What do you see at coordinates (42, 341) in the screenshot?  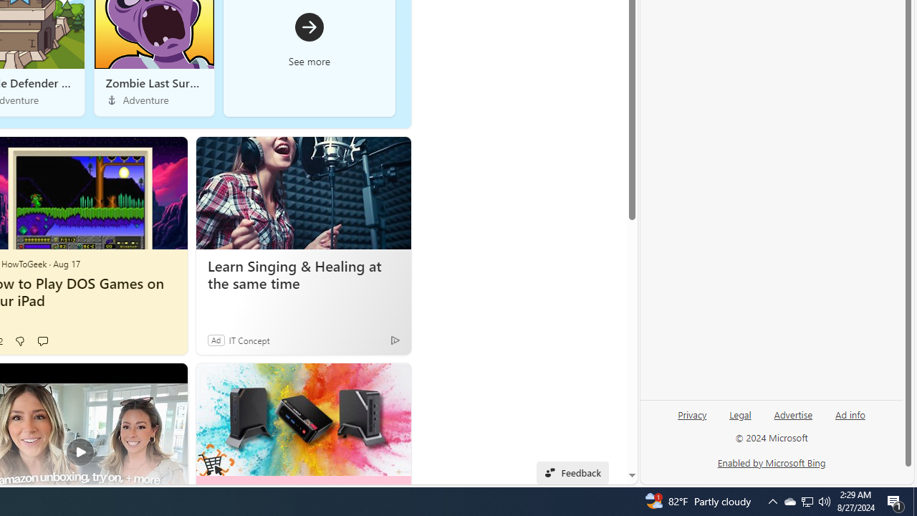 I see `Start the conversation` at bounding box center [42, 341].